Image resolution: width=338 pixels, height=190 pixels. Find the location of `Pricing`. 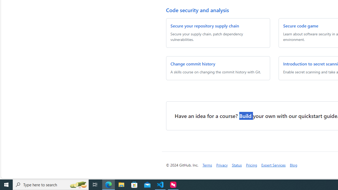

Pricing is located at coordinates (251, 165).